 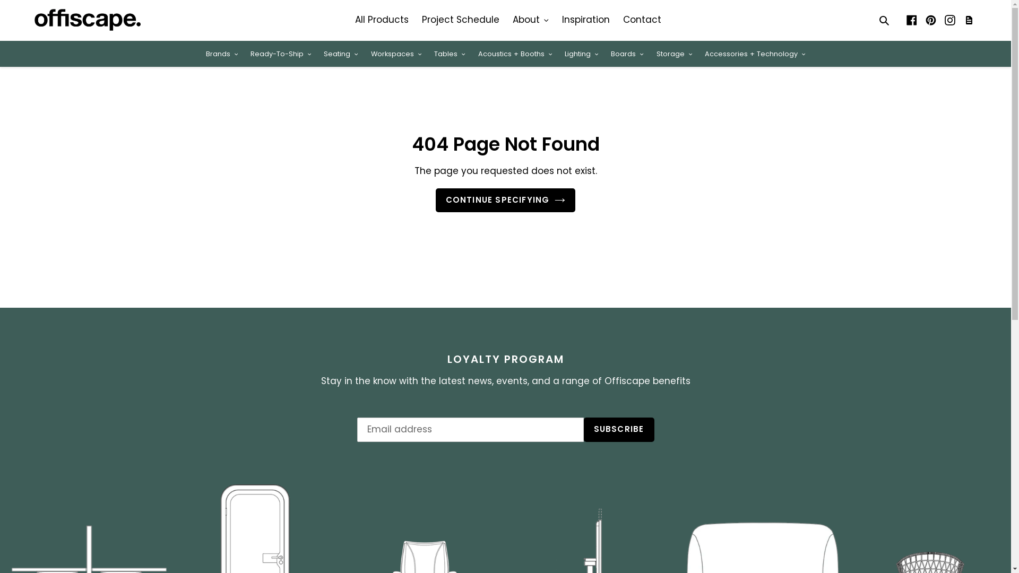 What do you see at coordinates (674, 53) in the screenshot?
I see `Storage` at bounding box center [674, 53].